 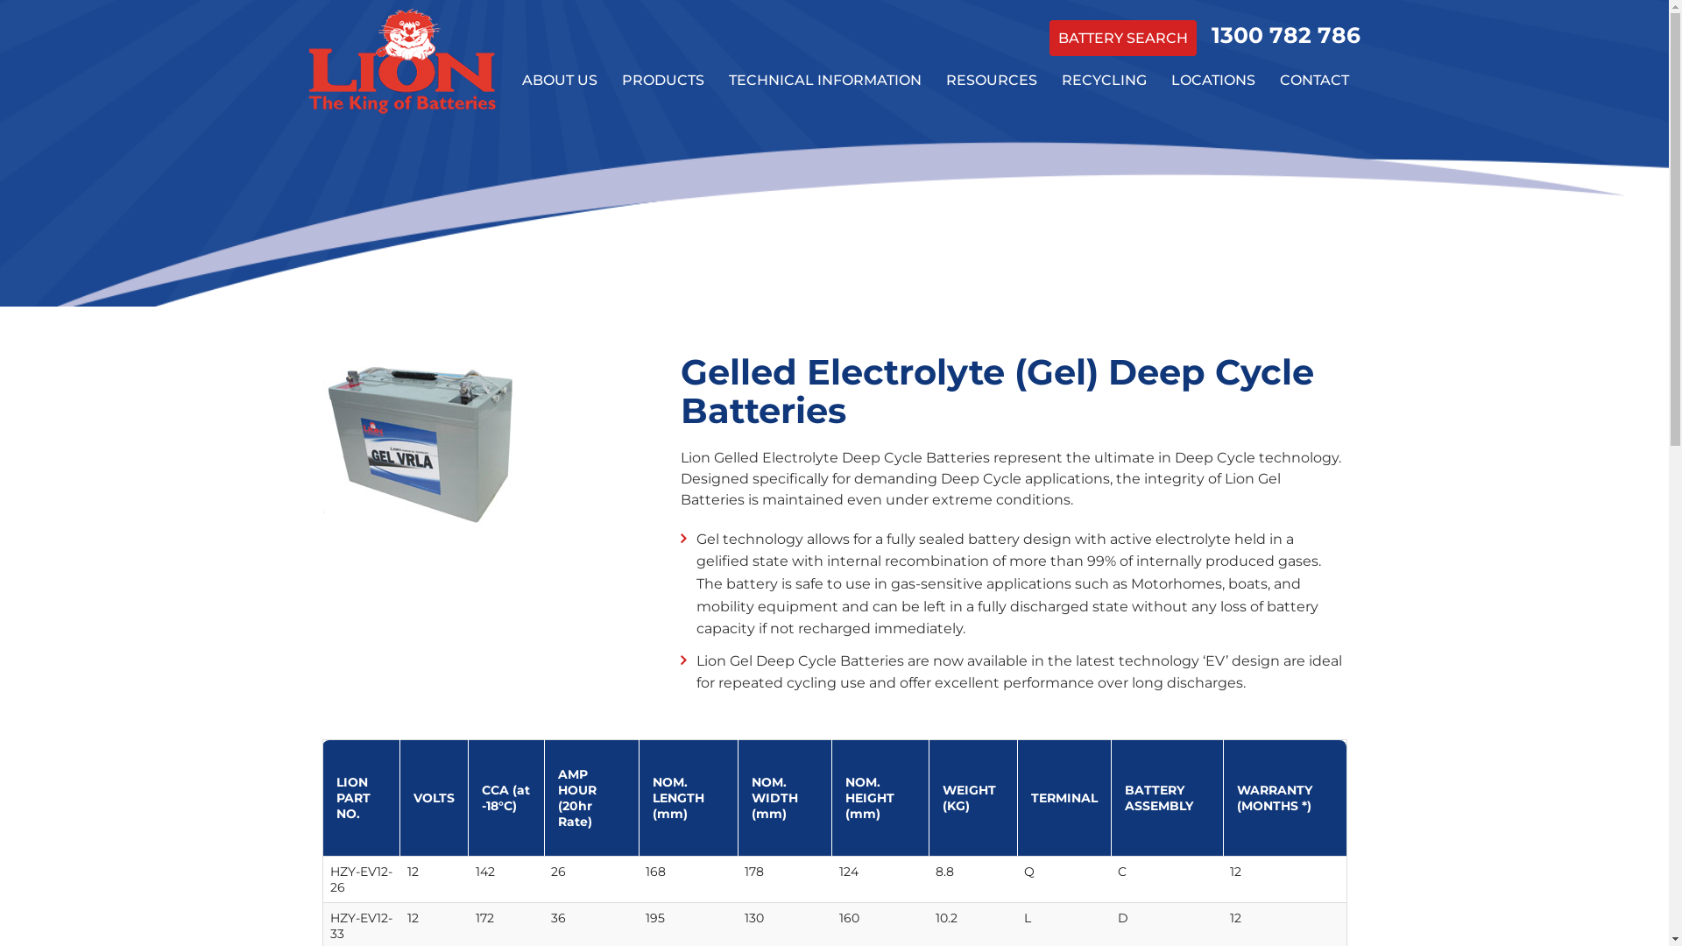 What do you see at coordinates (662, 405) in the screenshot?
I see `SOLAR BATTERIES` at bounding box center [662, 405].